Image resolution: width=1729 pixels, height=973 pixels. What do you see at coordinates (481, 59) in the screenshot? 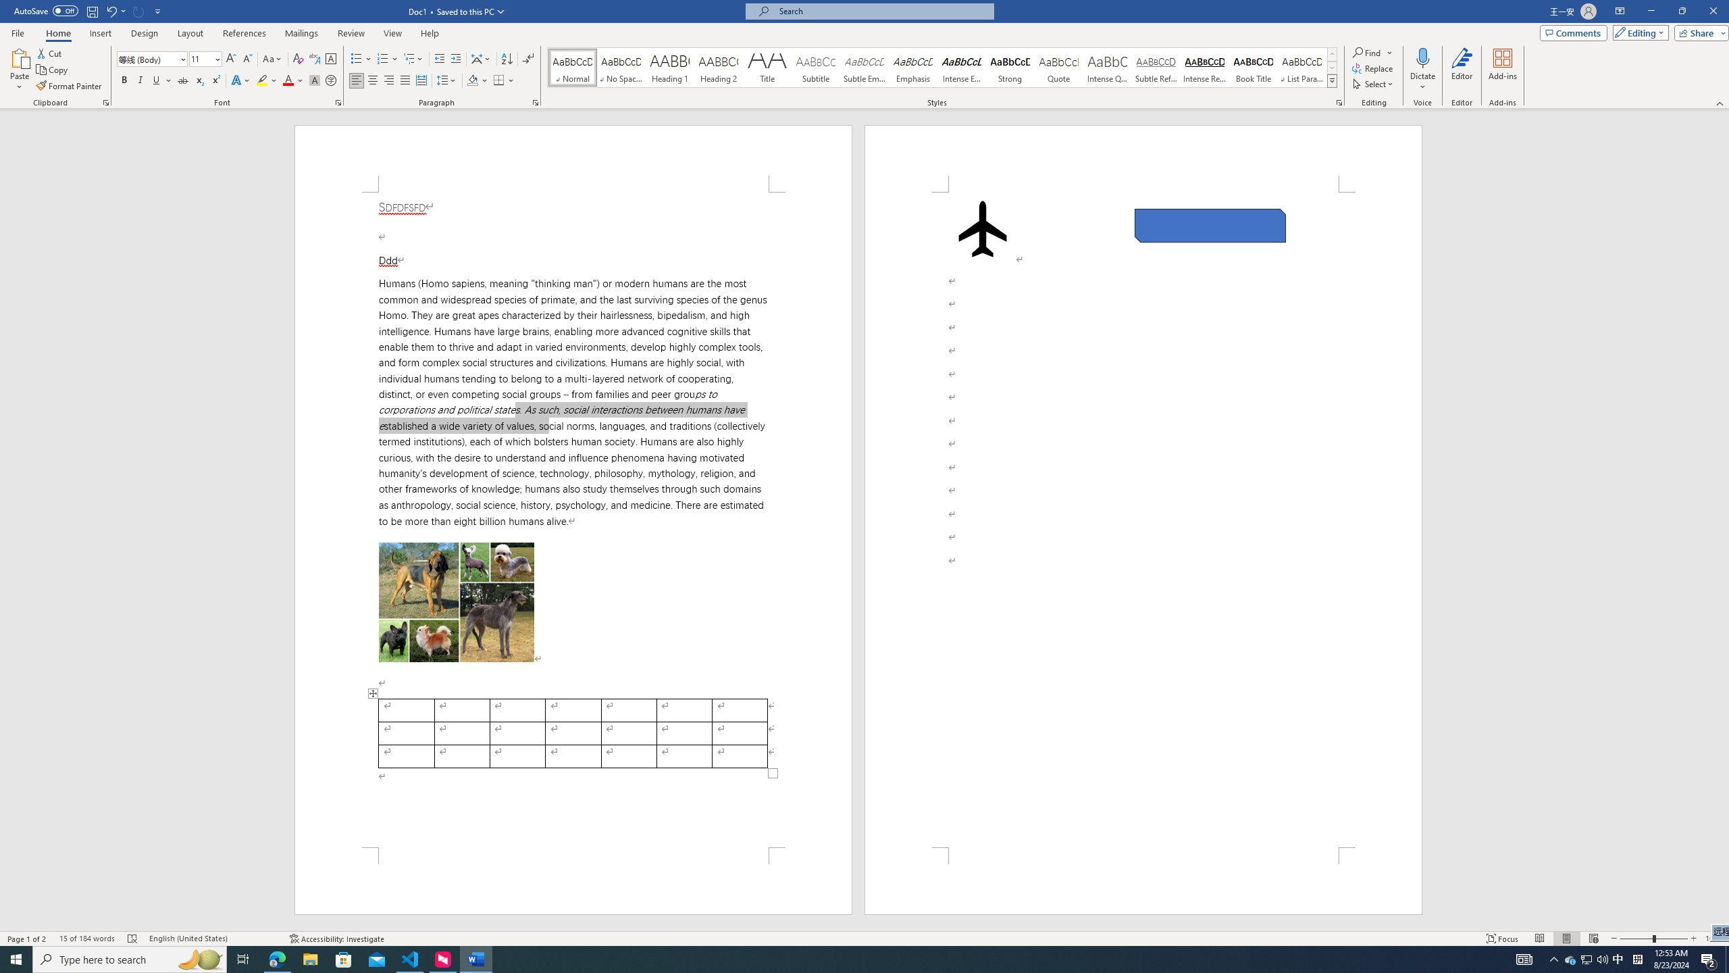
I see `Asian Layout` at bounding box center [481, 59].